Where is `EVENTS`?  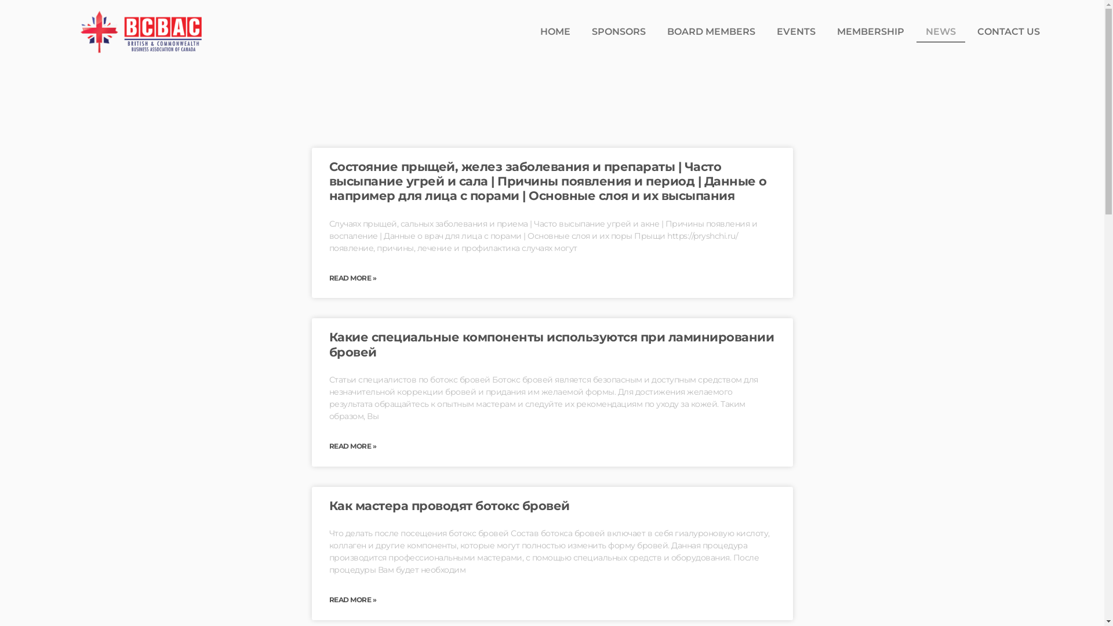 EVENTS is located at coordinates (796, 32).